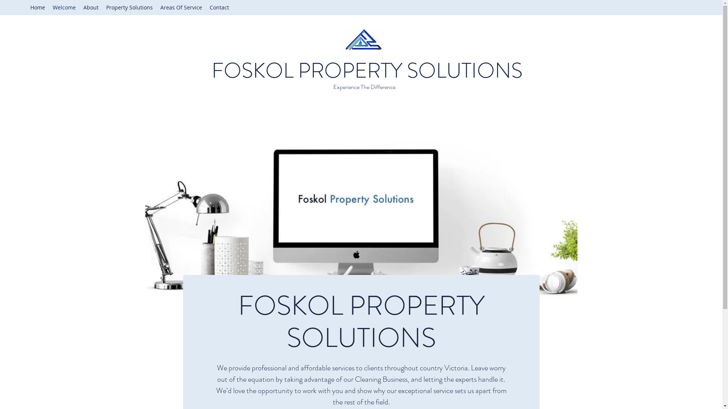 This screenshot has width=728, height=409. What do you see at coordinates (64, 8) in the screenshot?
I see `Welcome` at bounding box center [64, 8].